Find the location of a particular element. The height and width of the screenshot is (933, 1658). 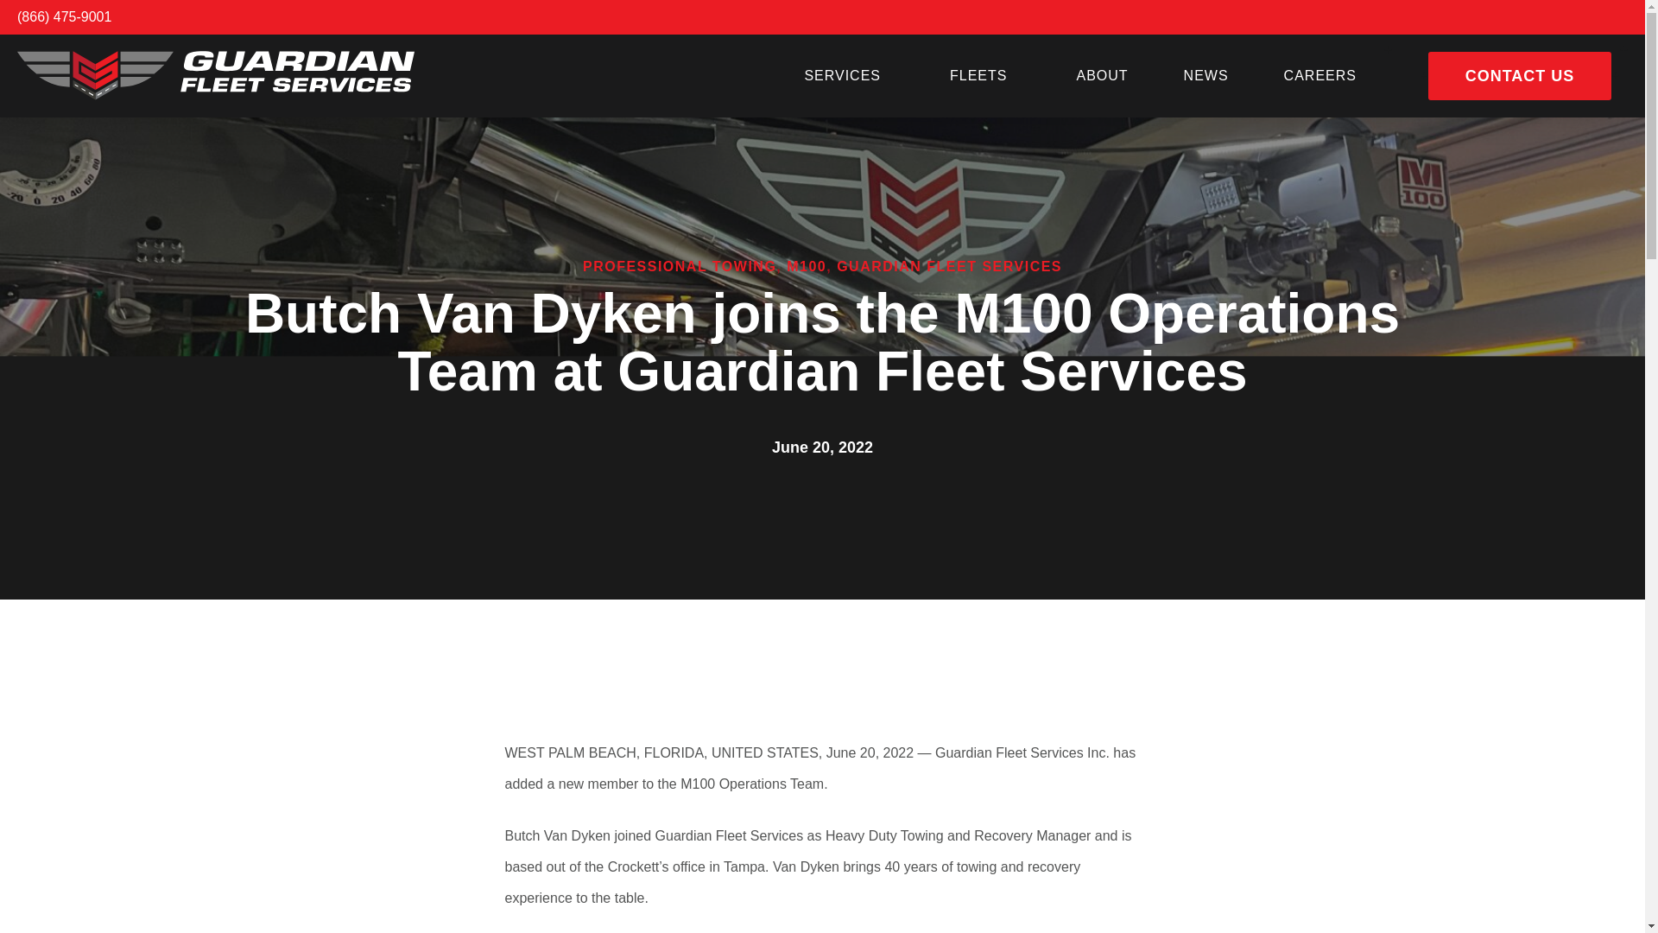

FLEETS is located at coordinates (984, 76).